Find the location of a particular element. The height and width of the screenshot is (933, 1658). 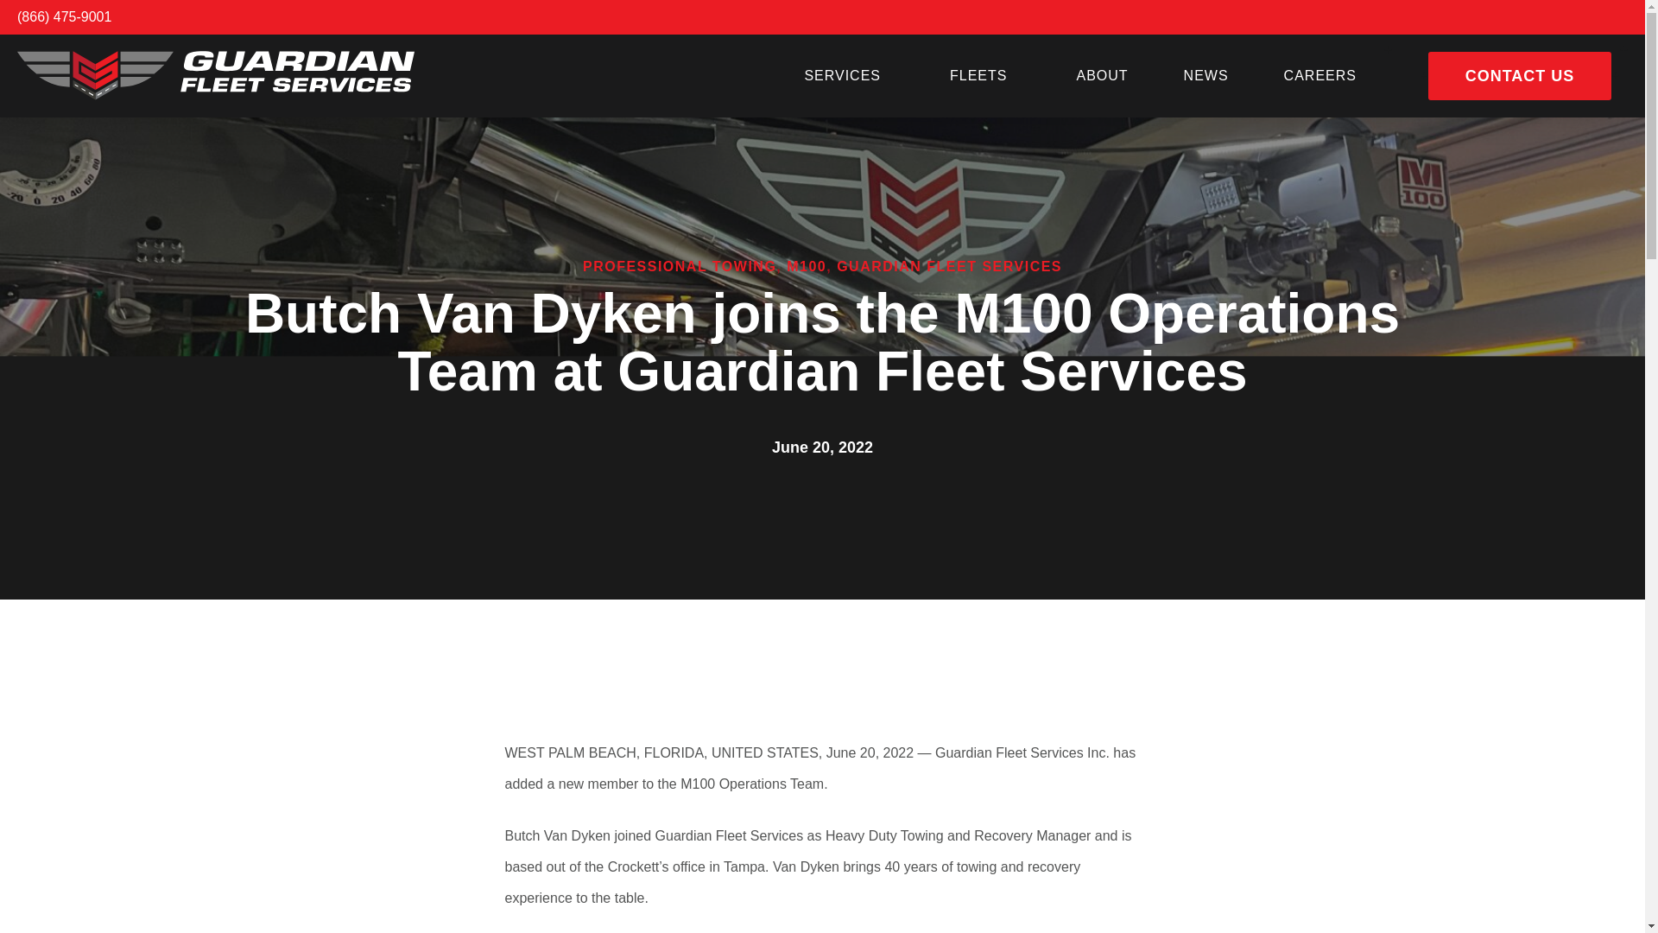

FLEETS is located at coordinates (984, 76).